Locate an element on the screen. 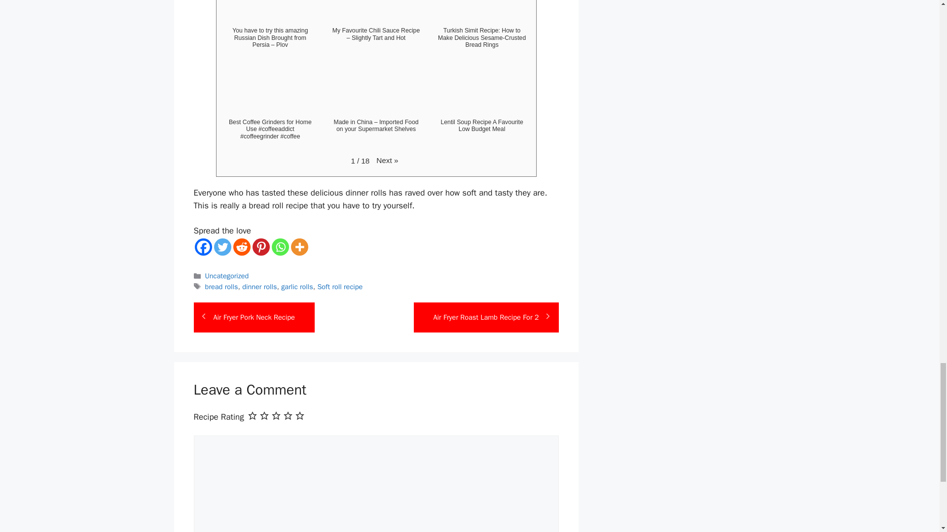 The height and width of the screenshot is (532, 947). More is located at coordinates (299, 247).